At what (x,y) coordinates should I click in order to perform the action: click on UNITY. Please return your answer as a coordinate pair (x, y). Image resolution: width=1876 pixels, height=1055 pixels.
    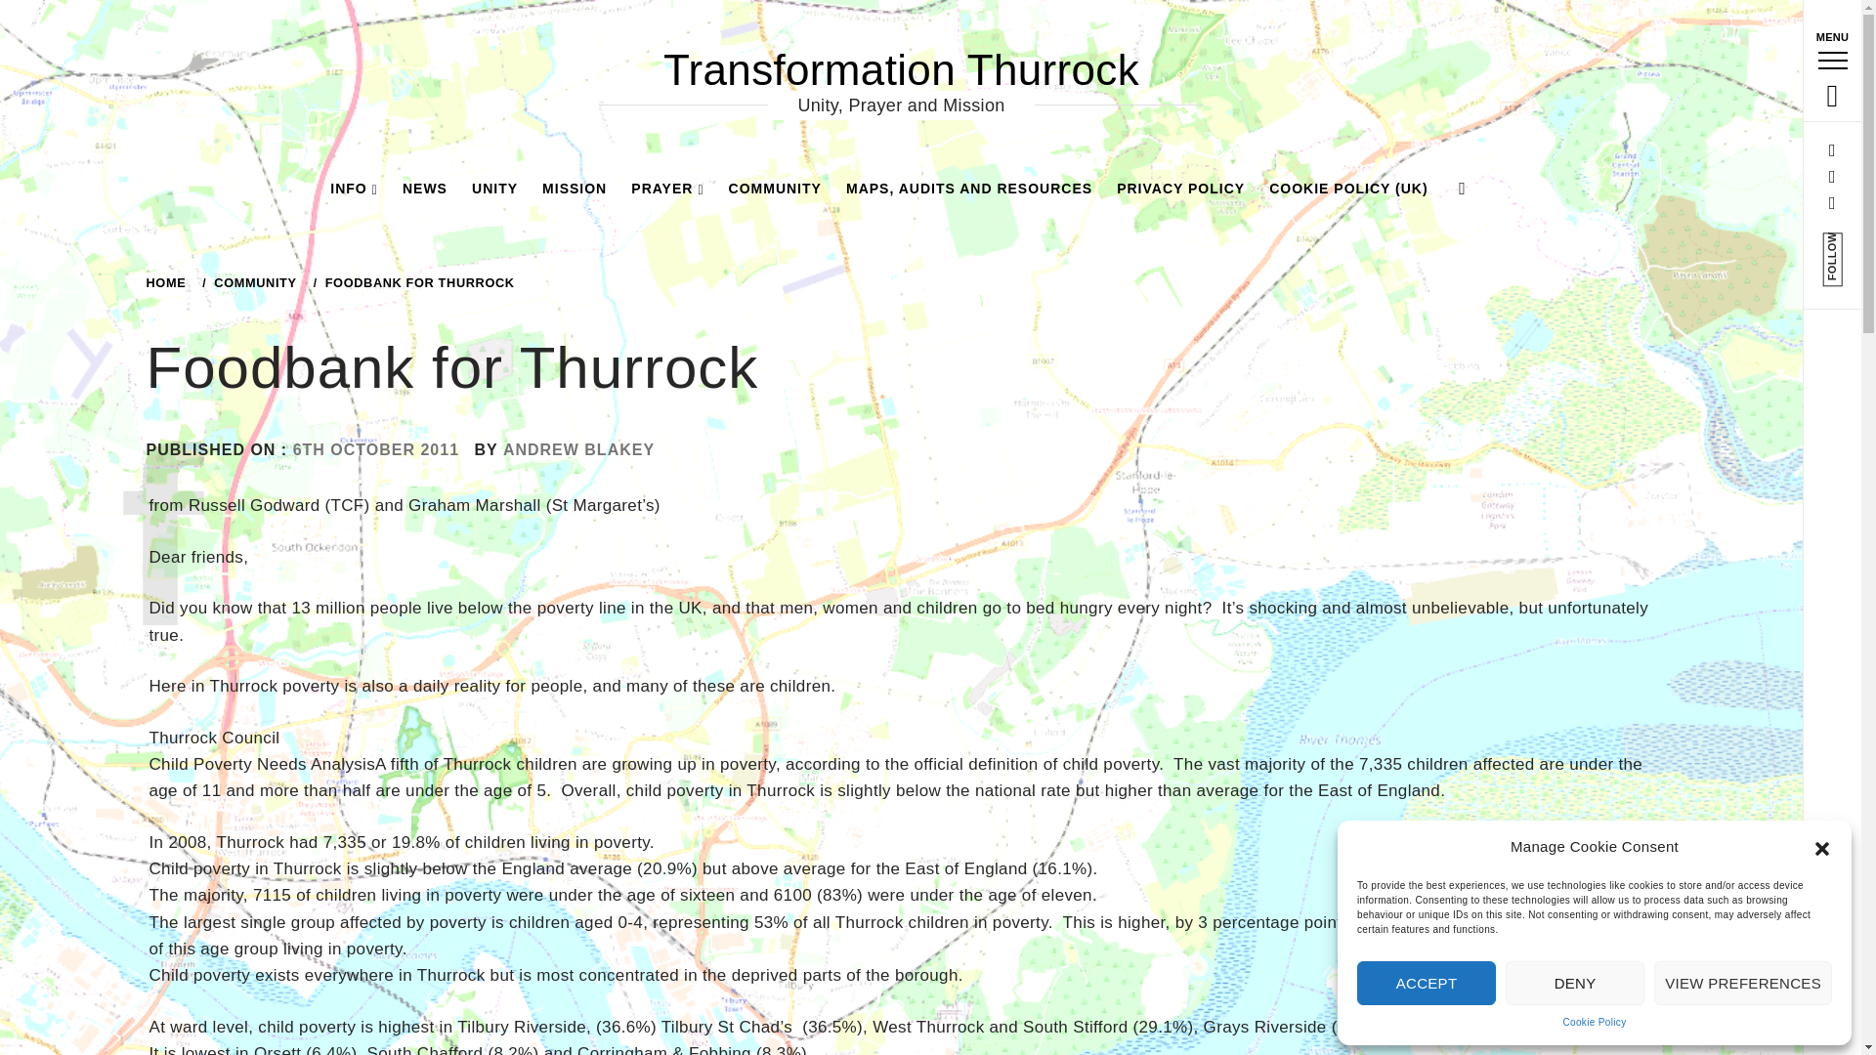
    Looking at the image, I should click on (494, 188).